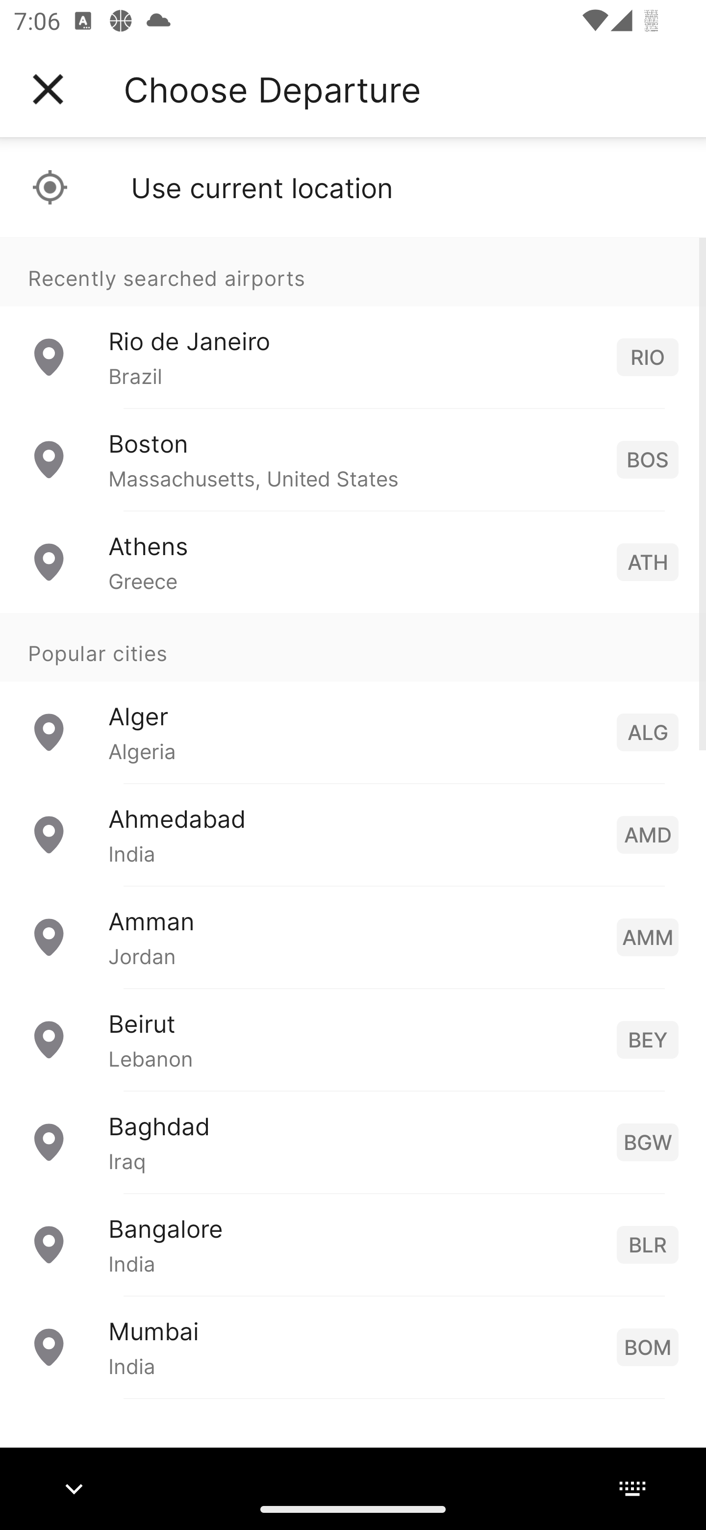 This screenshot has width=706, height=1530. I want to click on Mumbai India BOM, so click(353, 1347).